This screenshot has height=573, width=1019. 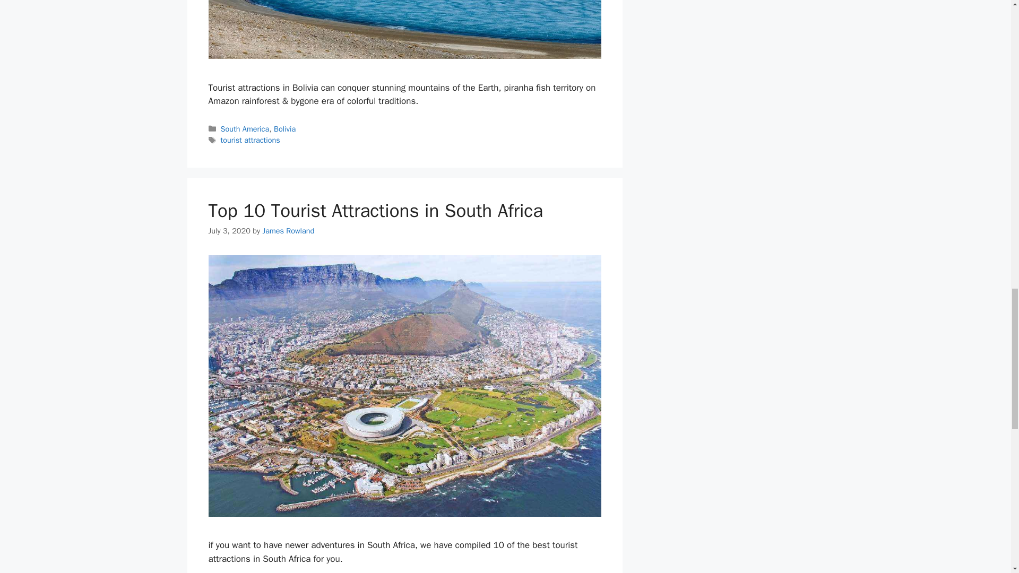 What do you see at coordinates (288, 230) in the screenshot?
I see `View all posts by James Rowland` at bounding box center [288, 230].